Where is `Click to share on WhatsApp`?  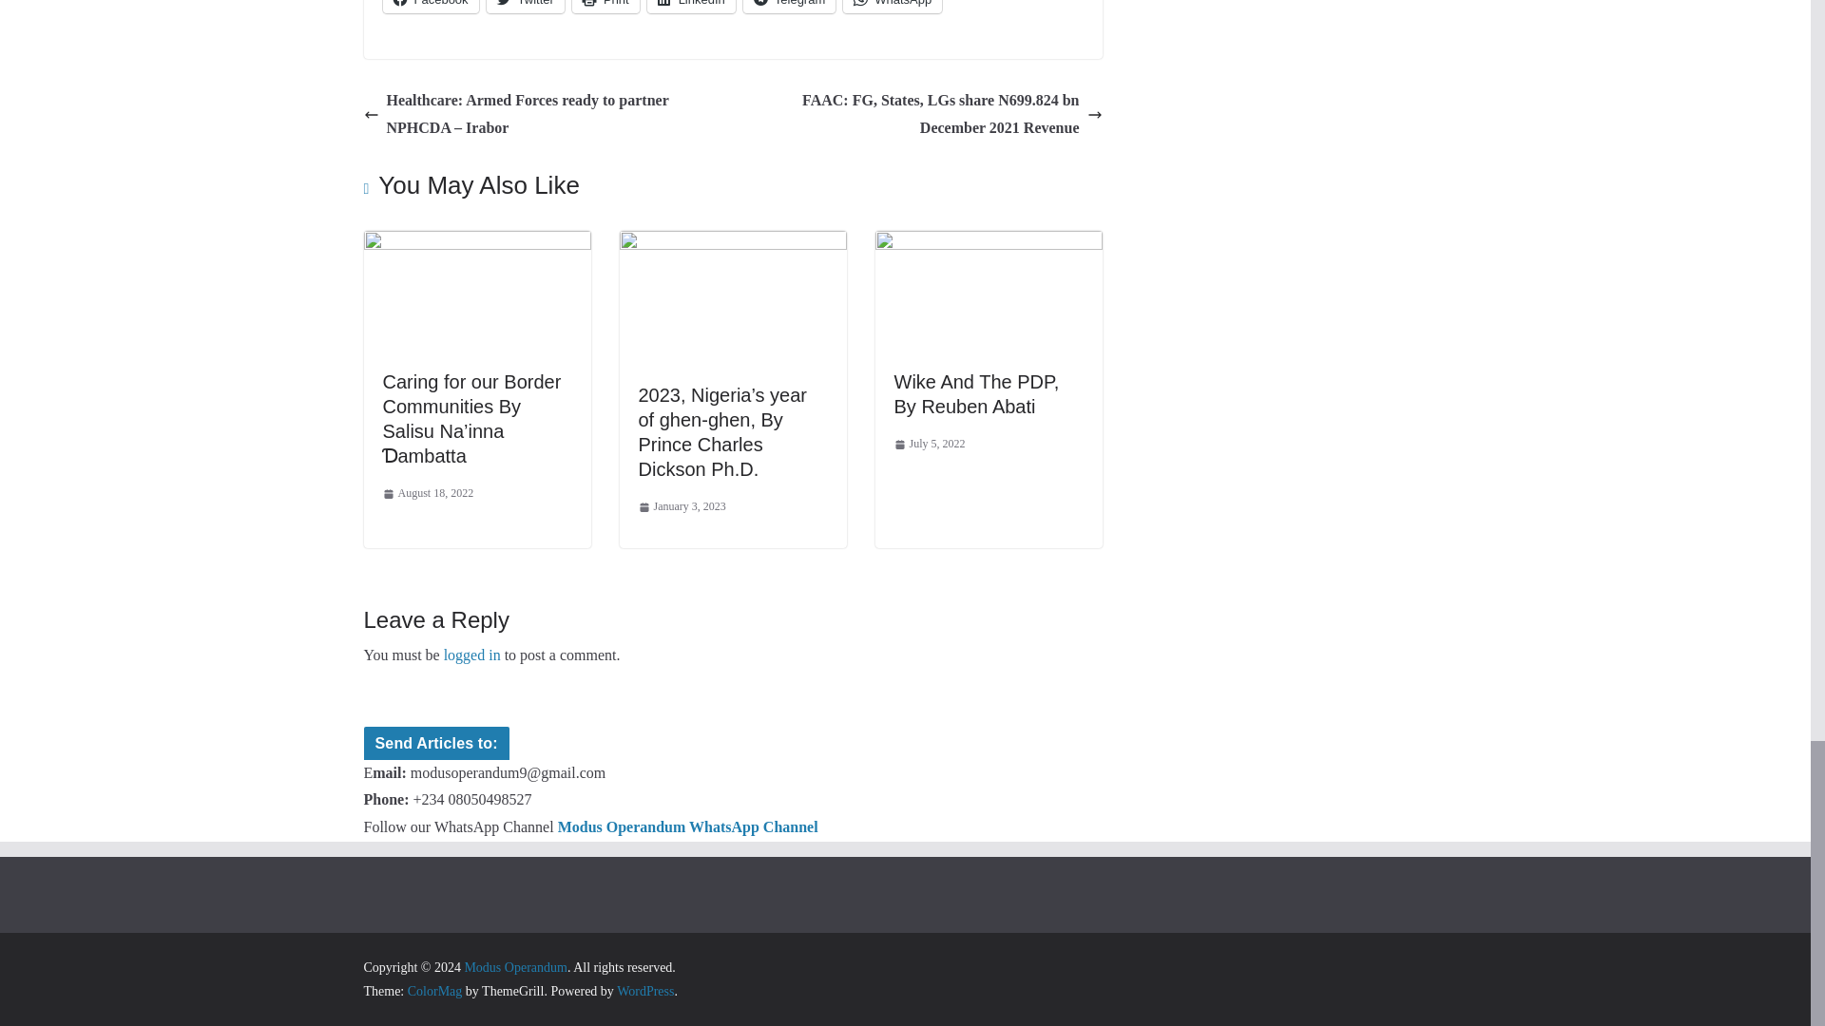 Click to share on WhatsApp is located at coordinates (892, 7).